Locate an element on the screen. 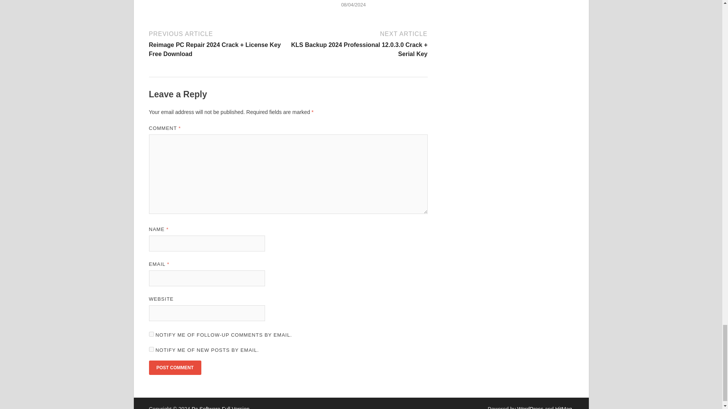 The height and width of the screenshot is (409, 728). subscribe is located at coordinates (151, 349).